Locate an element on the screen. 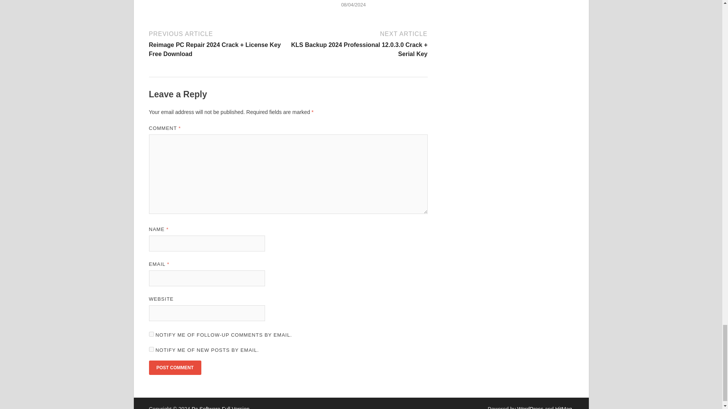 The height and width of the screenshot is (409, 728). subscribe is located at coordinates (151, 349).